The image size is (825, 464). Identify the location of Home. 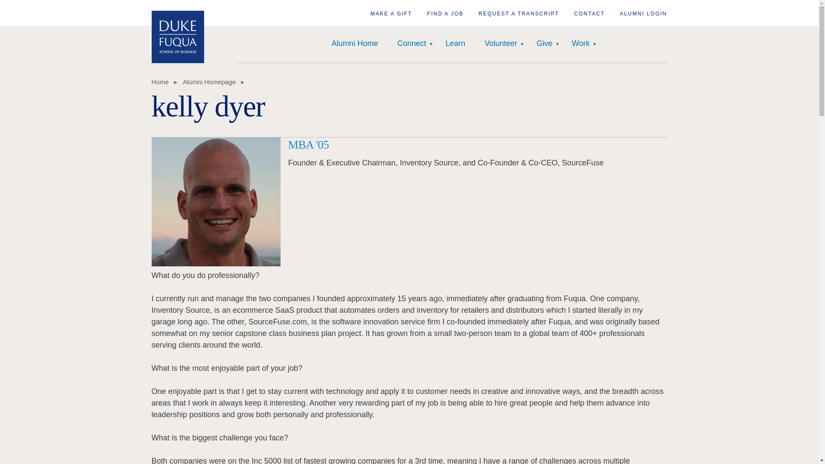
(177, 37).